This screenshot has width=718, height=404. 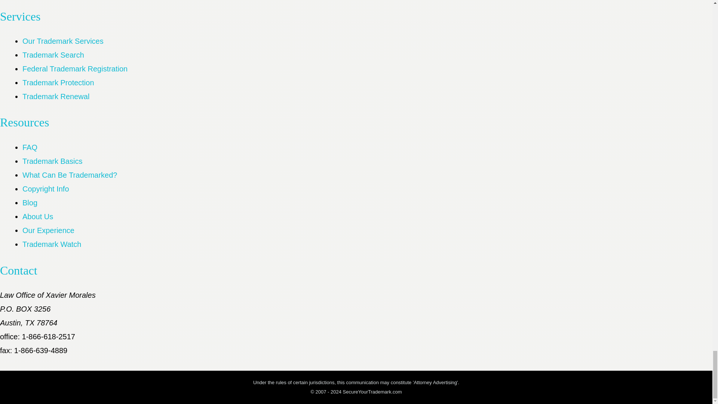 I want to click on Blog, so click(x=30, y=203).